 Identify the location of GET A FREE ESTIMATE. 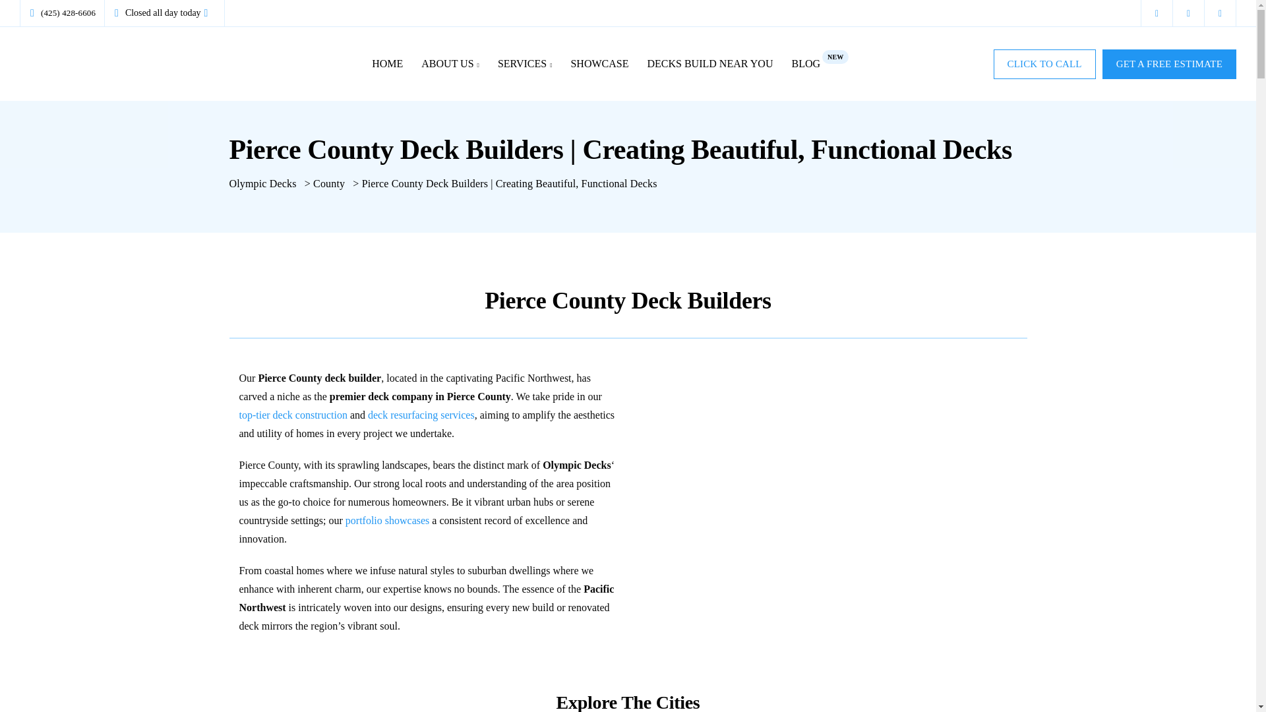
(262, 183).